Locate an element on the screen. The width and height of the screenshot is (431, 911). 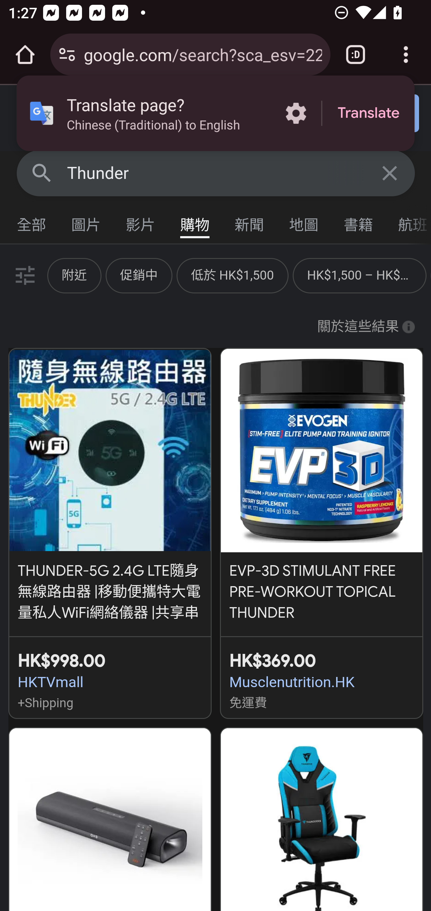
Thunder is located at coordinates (216, 173).